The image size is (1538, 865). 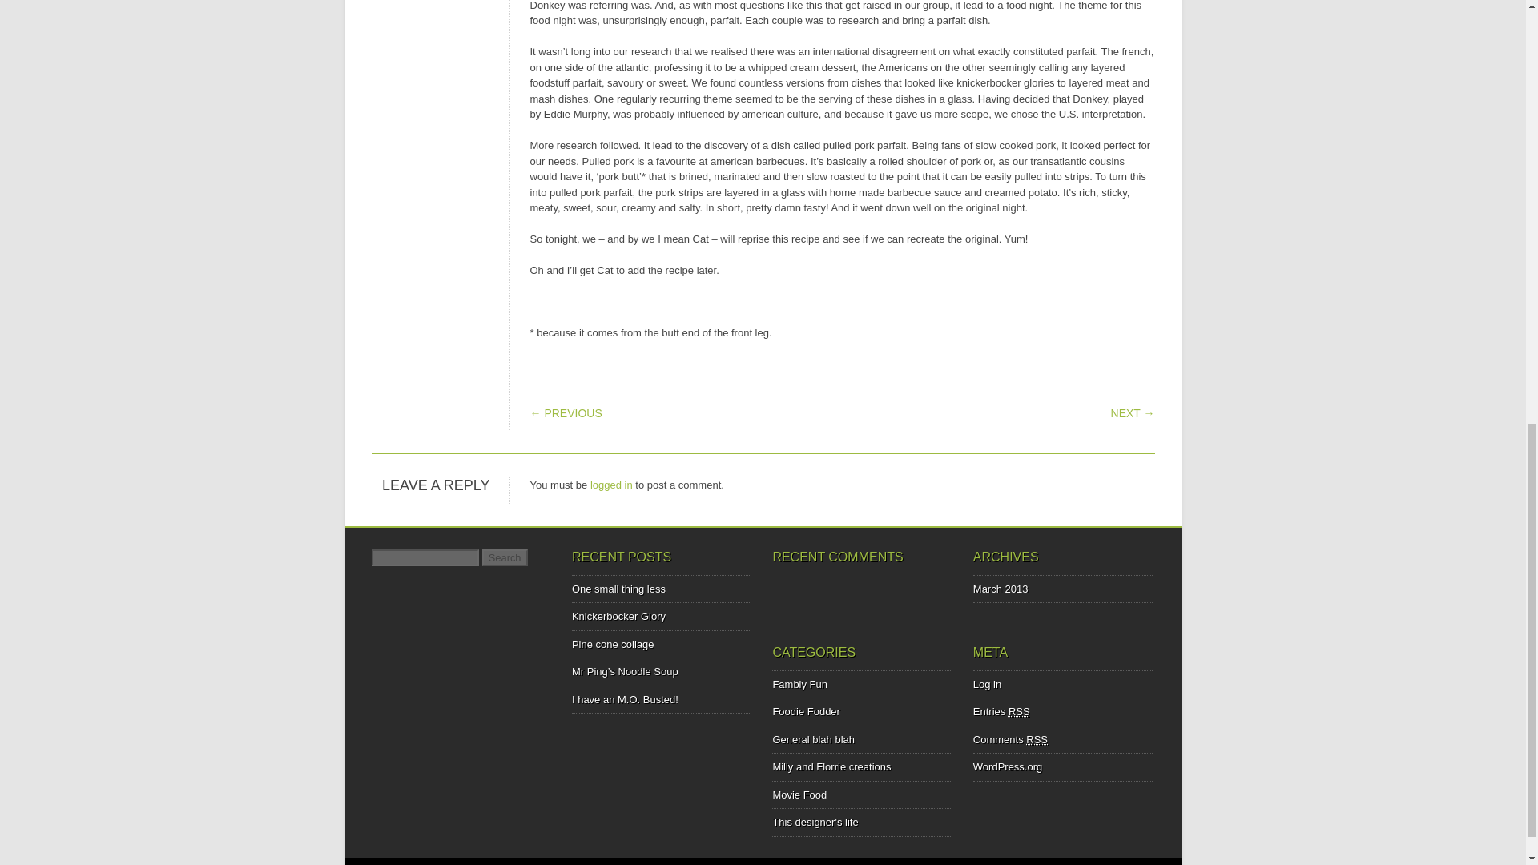 I want to click on General blah blah, so click(x=813, y=738).